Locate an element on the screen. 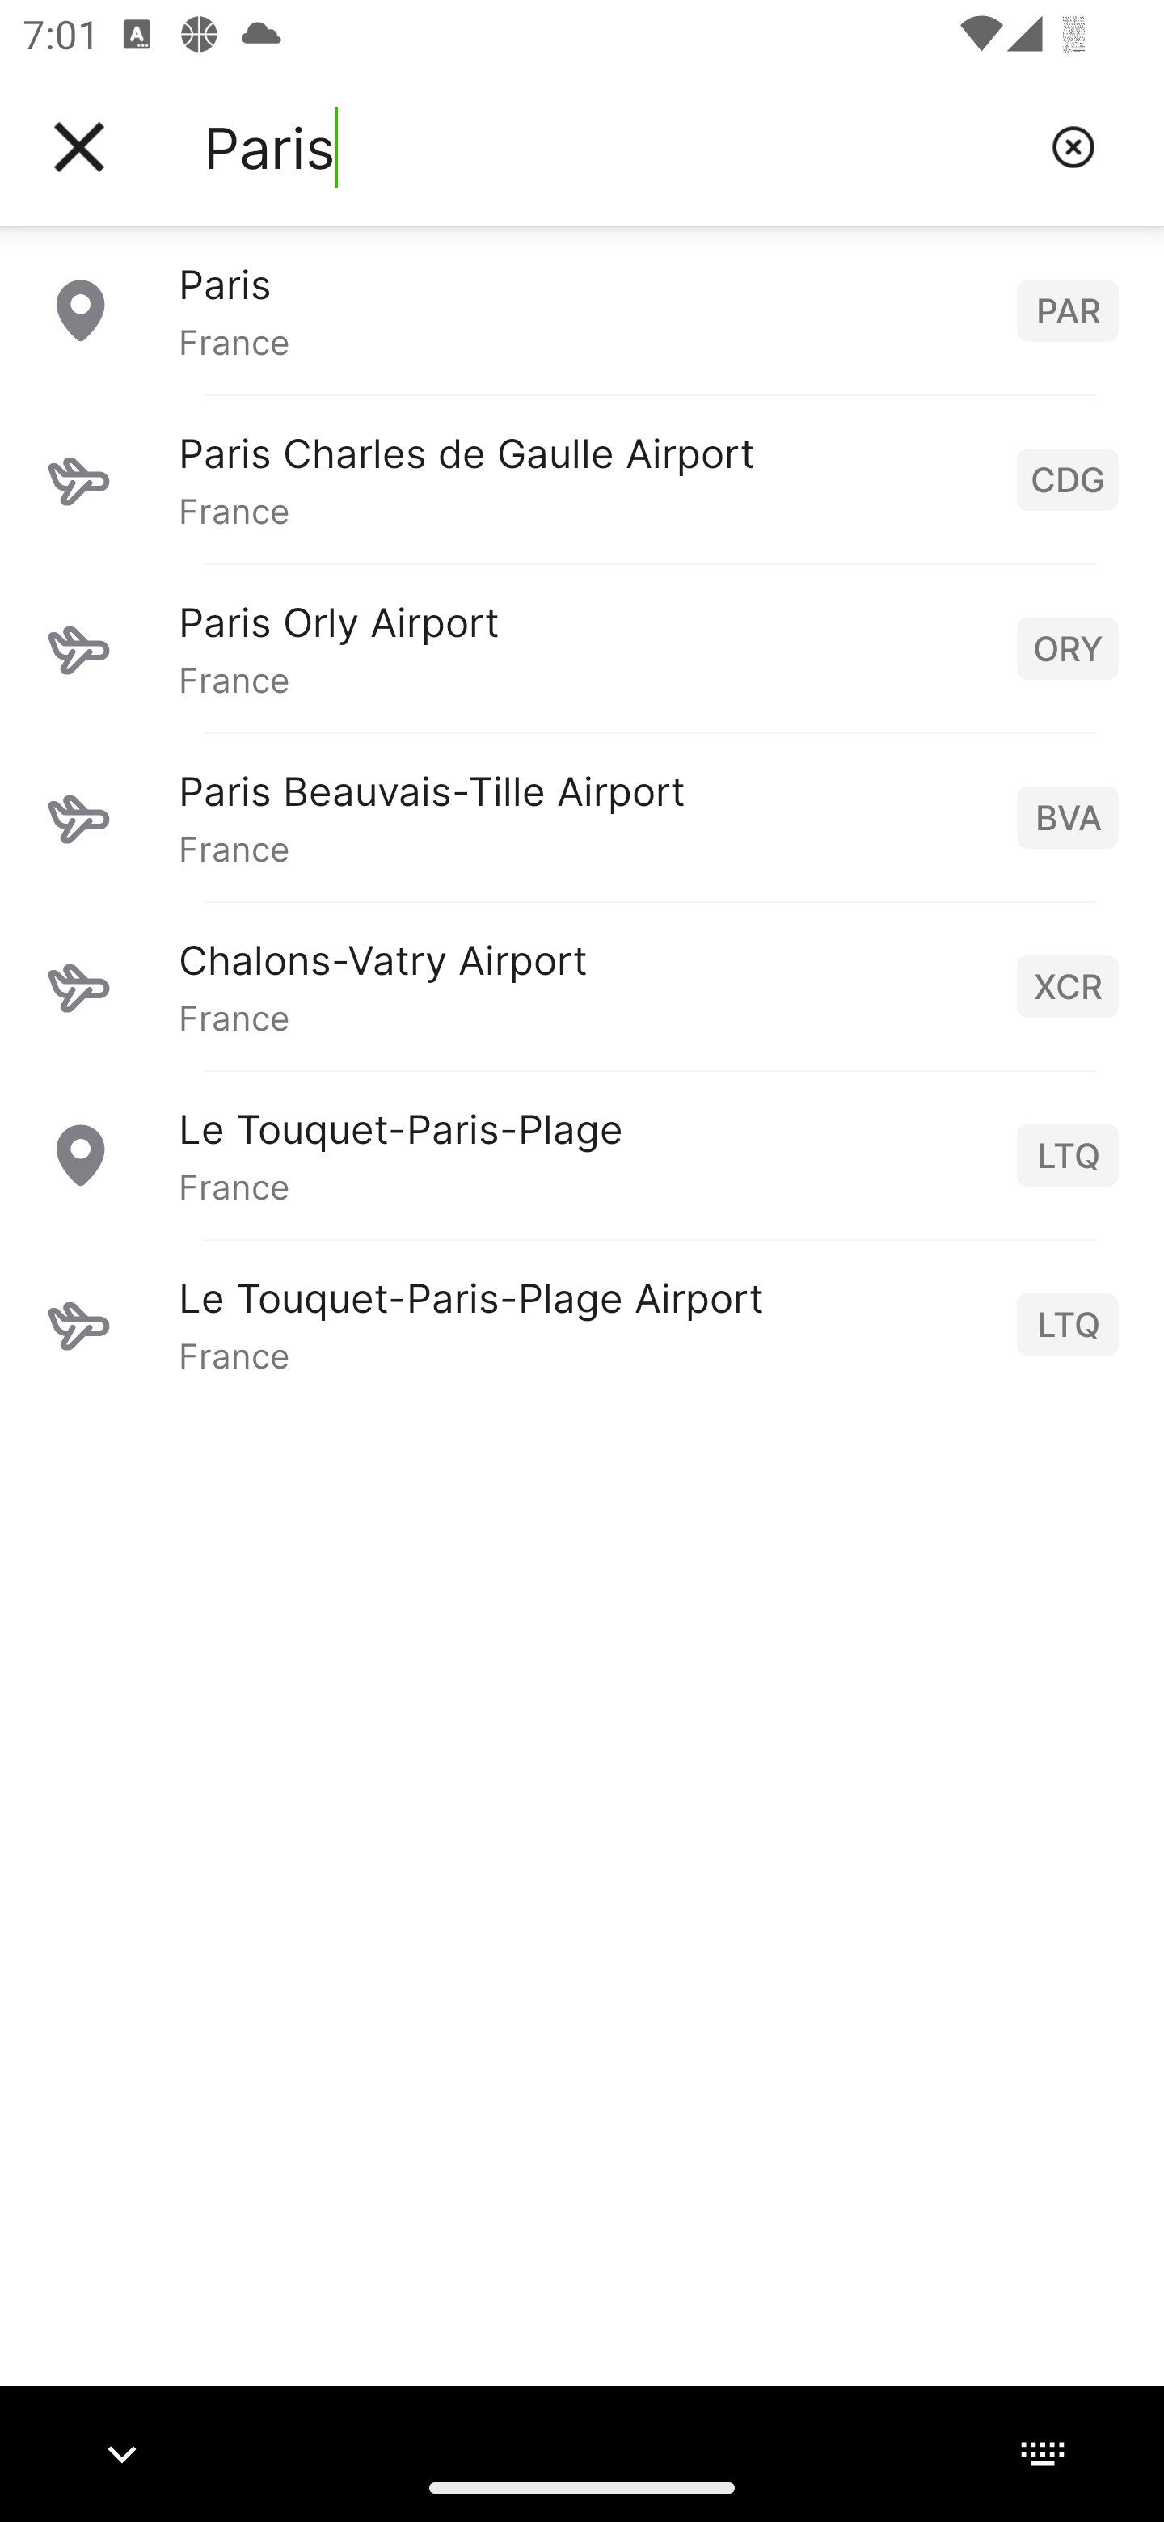 This screenshot has height=2522, width=1164. Paris France PAR is located at coordinates (582, 310).